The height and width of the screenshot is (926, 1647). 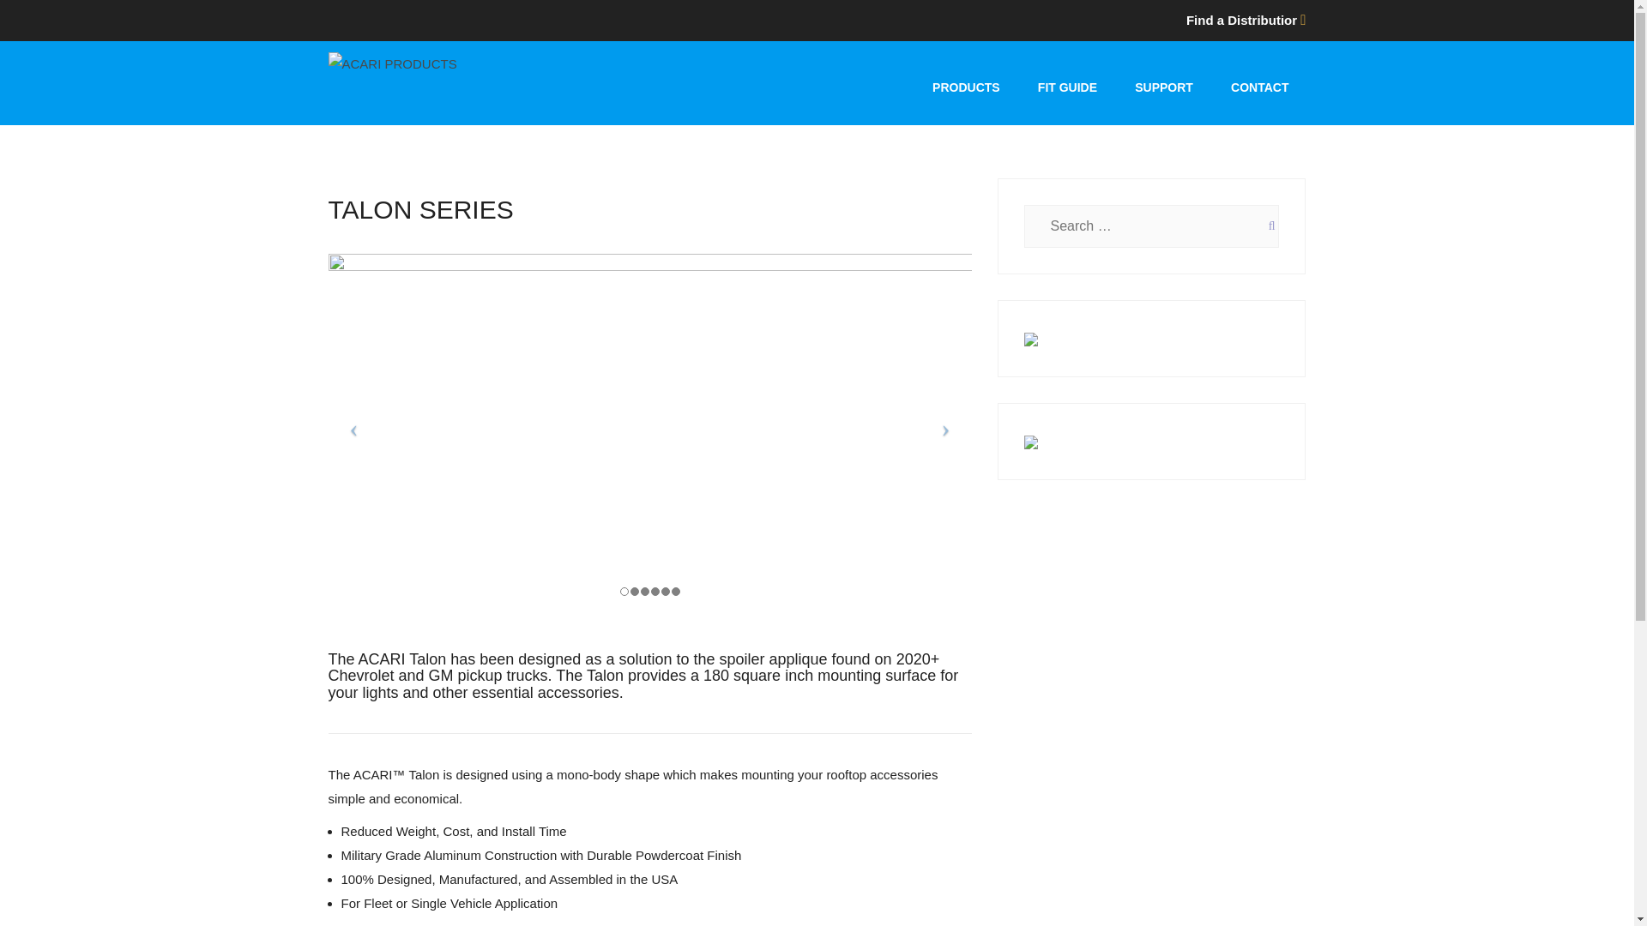 What do you see at coordinates (1243, 21) in the screenshot?
I see `Find a Distributior` at bounding box center [1243, 21].